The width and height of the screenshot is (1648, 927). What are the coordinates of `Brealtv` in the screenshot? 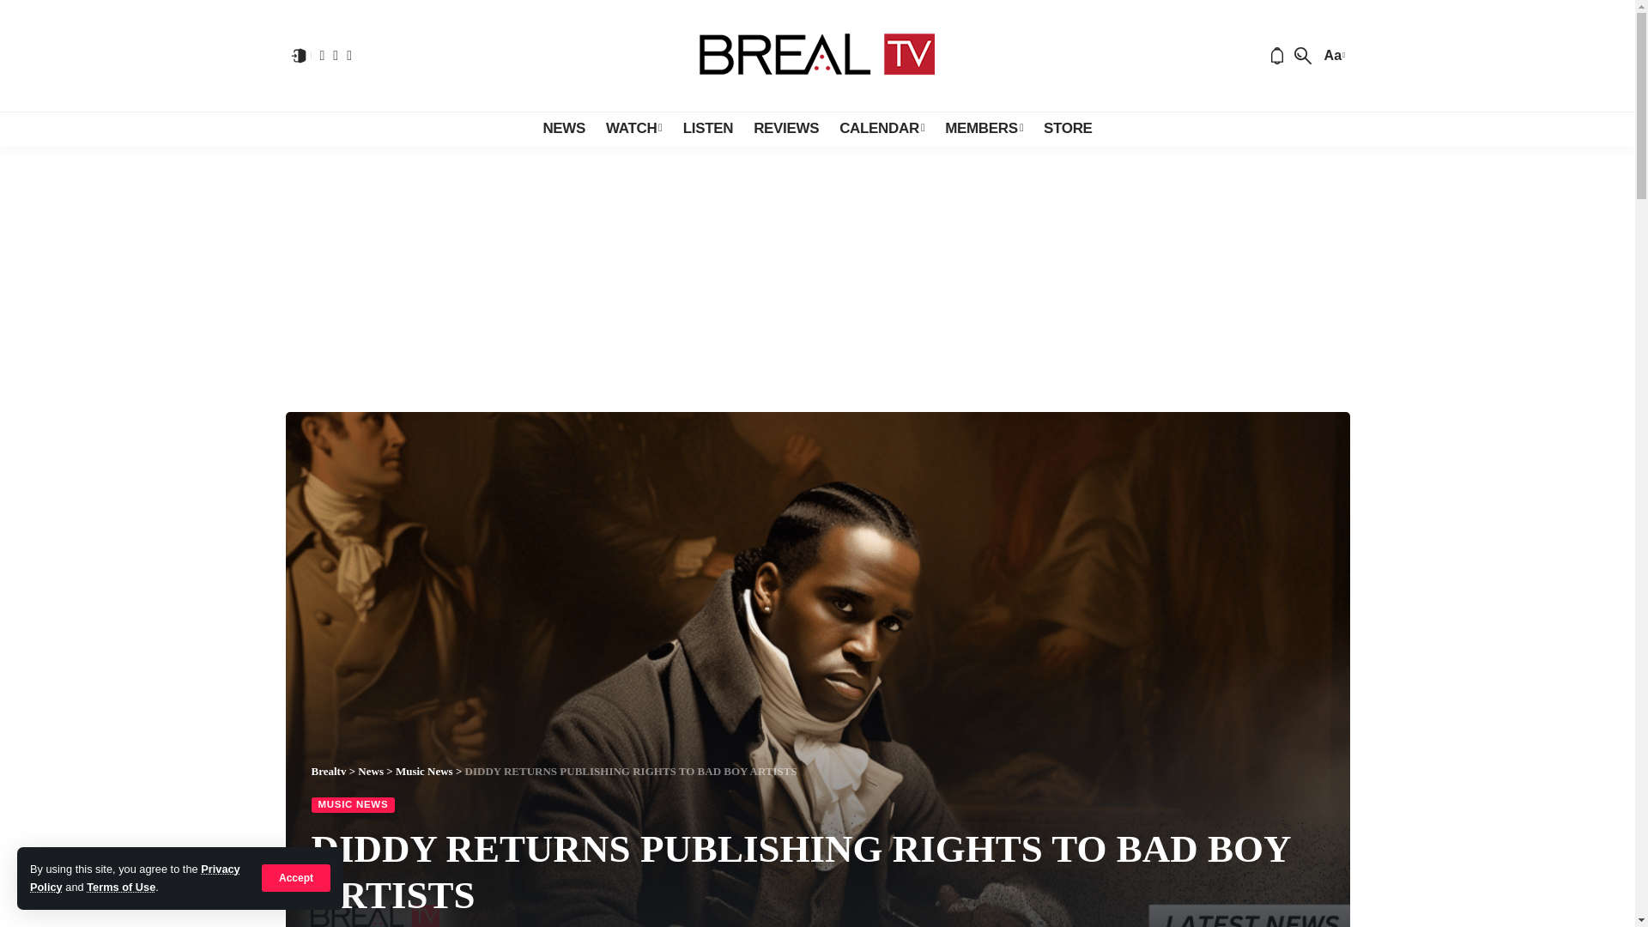 It's located at (817, 55).